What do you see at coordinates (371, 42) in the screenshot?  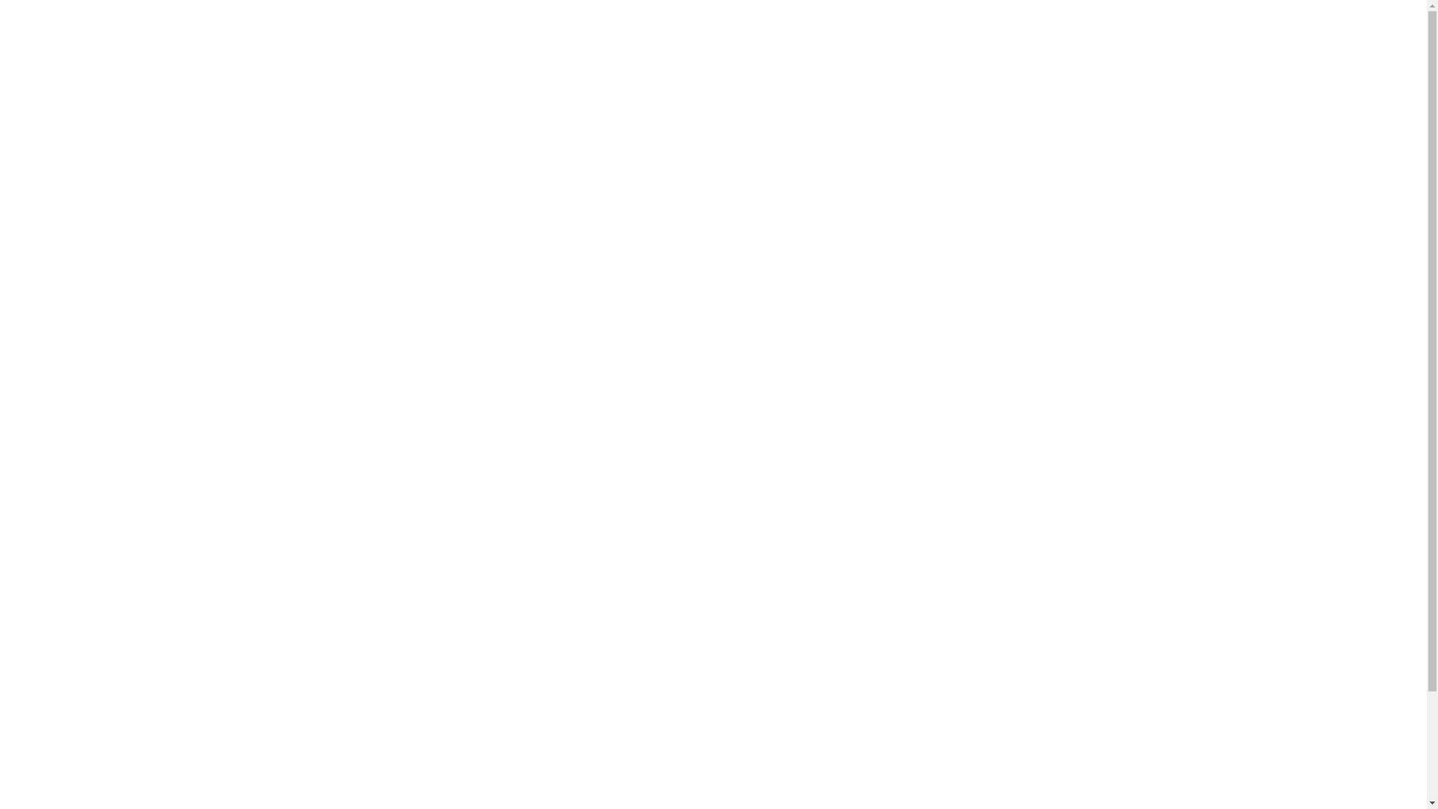 I see `+375 29 627-98-99` at bounding box center [371, 42].